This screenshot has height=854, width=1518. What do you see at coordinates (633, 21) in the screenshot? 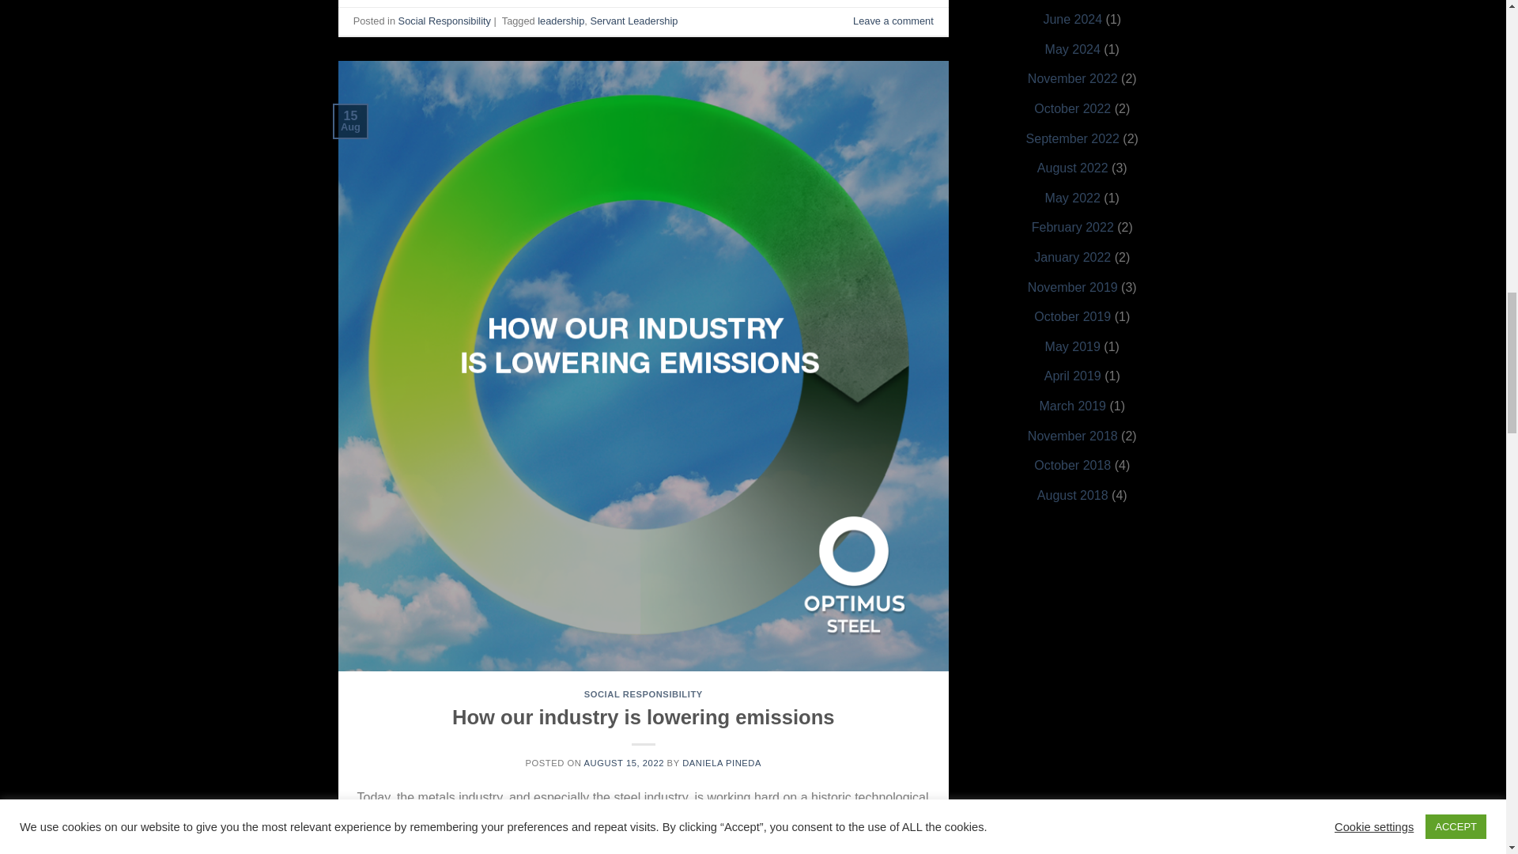
I see `Servant Leadership` at bounding box center [633, 21].